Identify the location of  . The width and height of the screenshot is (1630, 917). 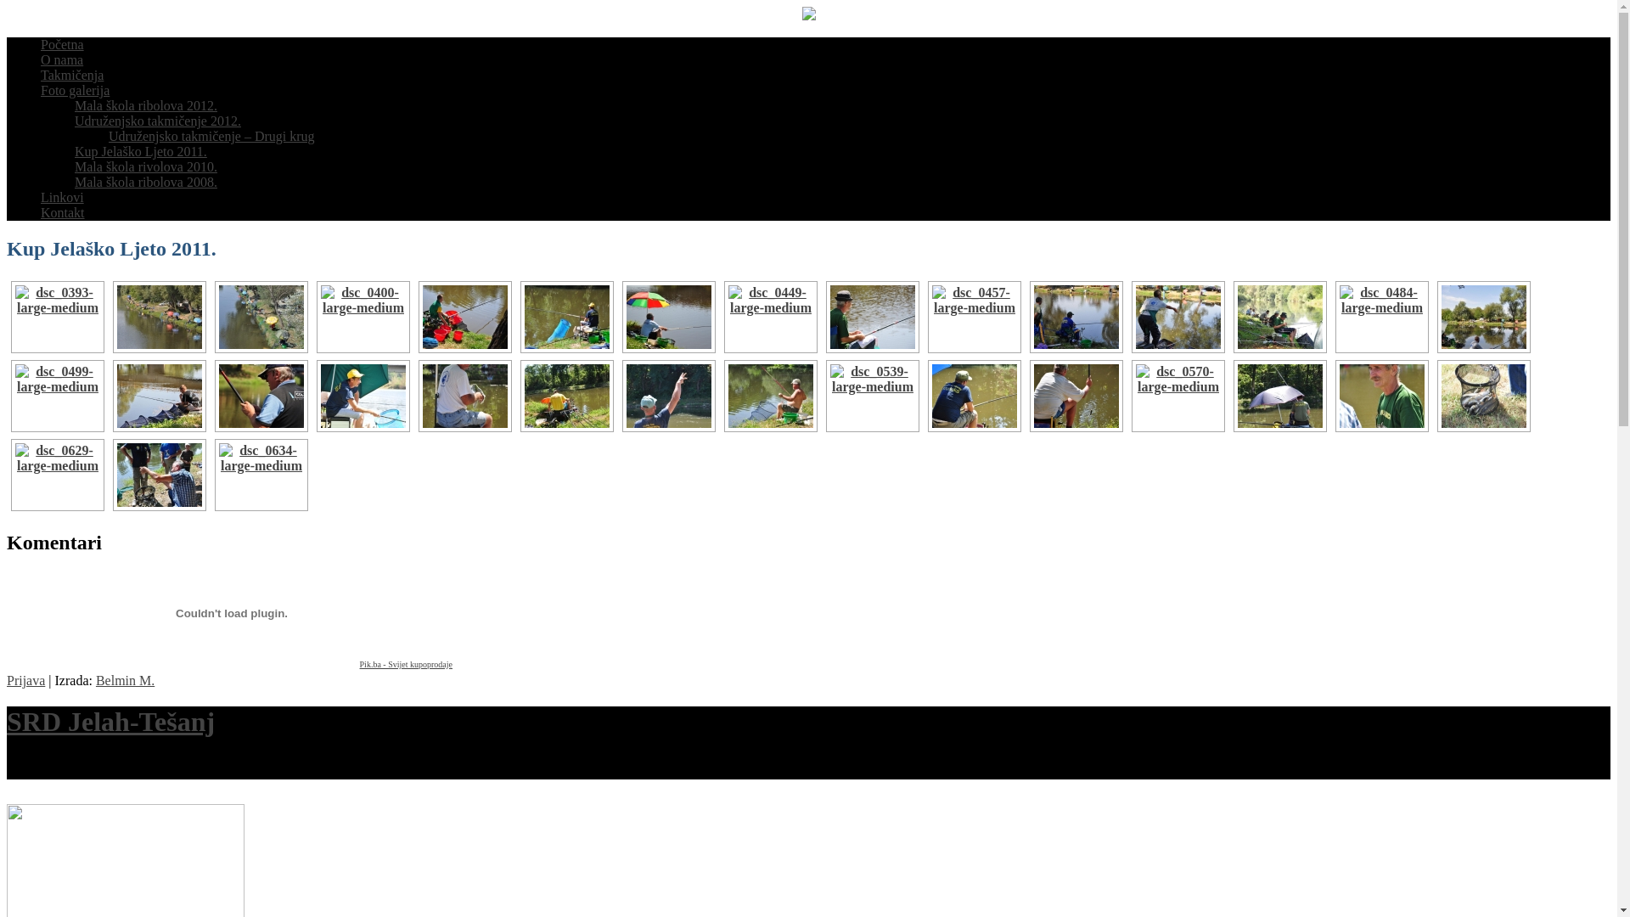
(1075, 318).